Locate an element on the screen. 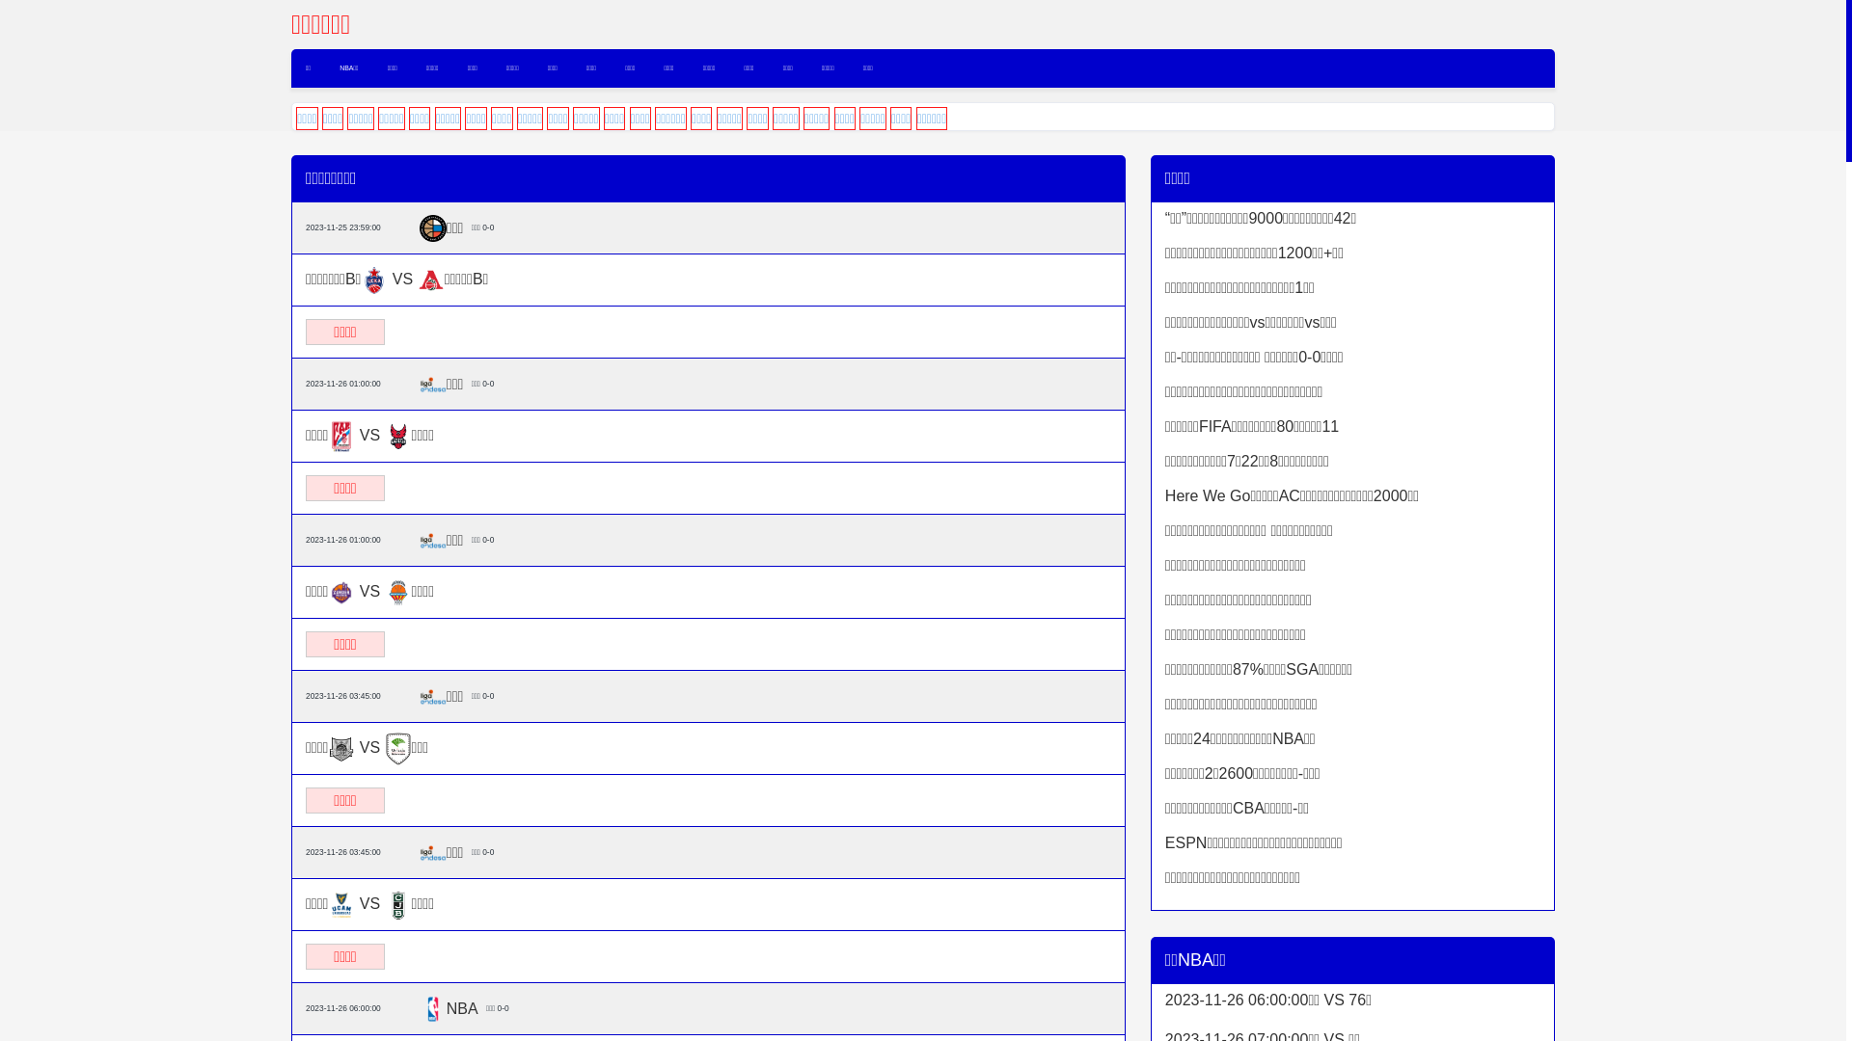  NBA is located at coordinates (433, 1009).